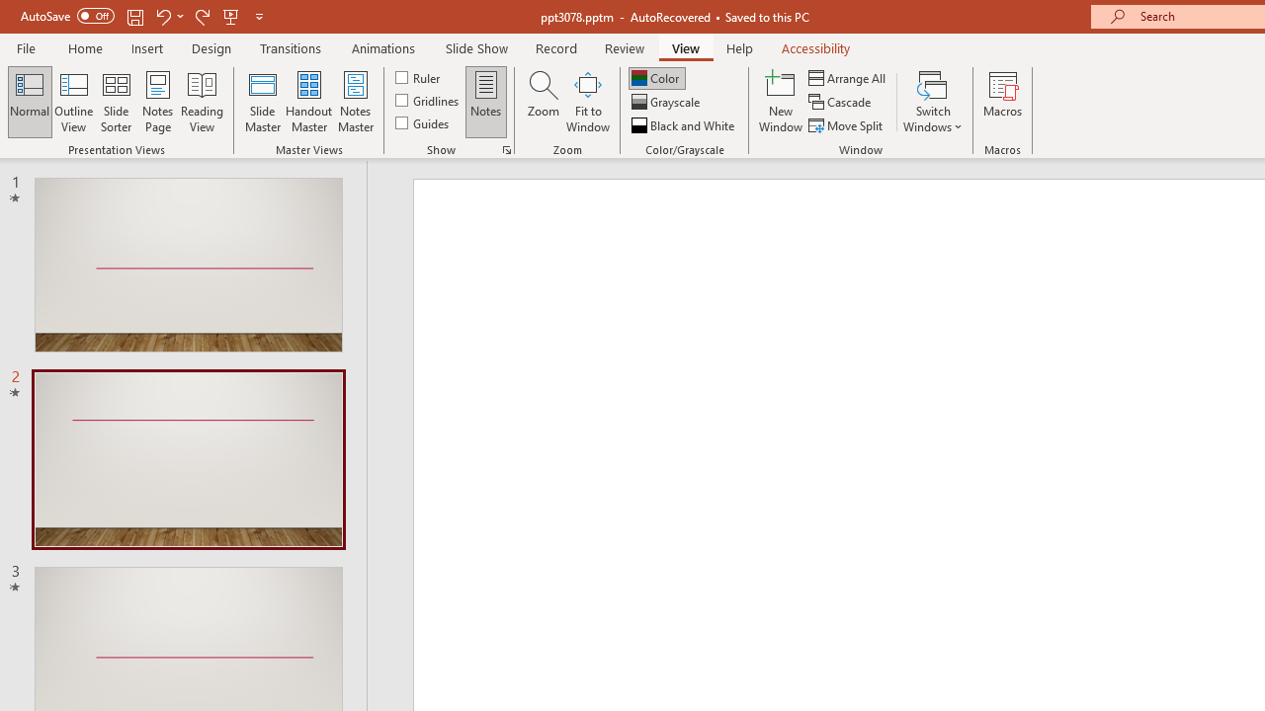 The width and height of the screenshot is (1265, 711). I want to click on Color, so click(656, 77).